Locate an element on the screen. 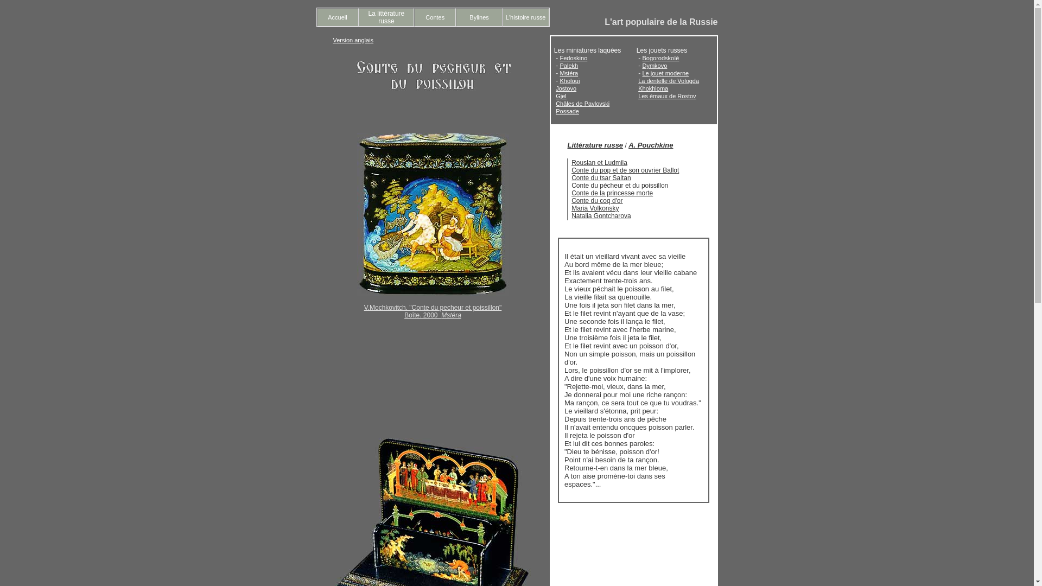 Image resolution: width=1042 pixels, height=586 pixels. A. Pouchkine is located at coordinates (651, 145).